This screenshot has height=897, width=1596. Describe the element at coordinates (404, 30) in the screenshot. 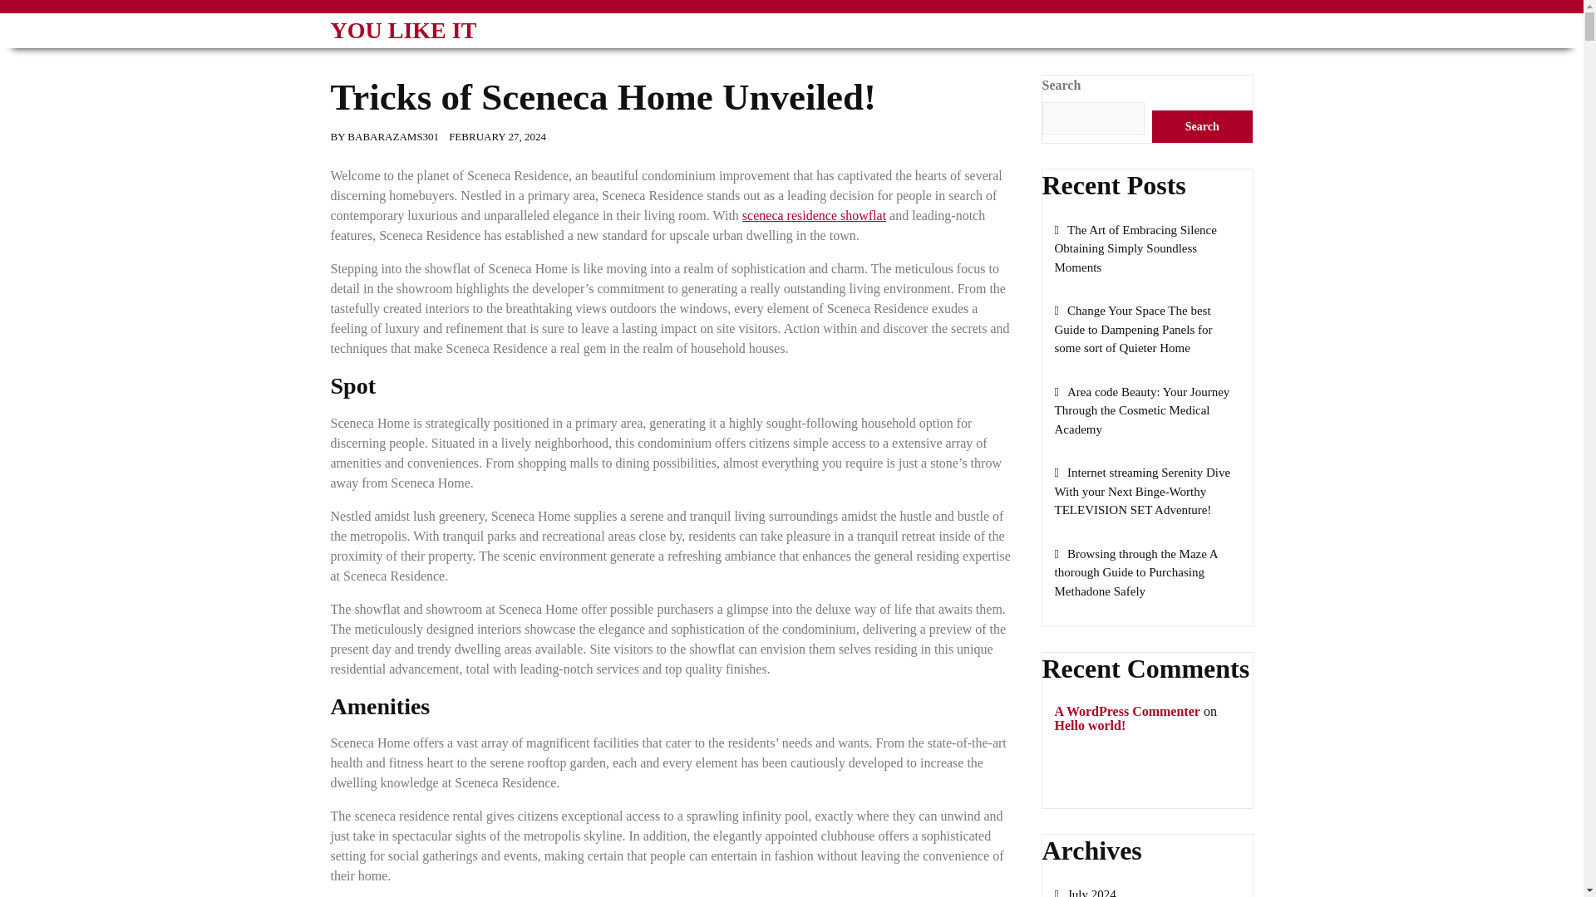

I see `YOU LIKE IT` at that location.